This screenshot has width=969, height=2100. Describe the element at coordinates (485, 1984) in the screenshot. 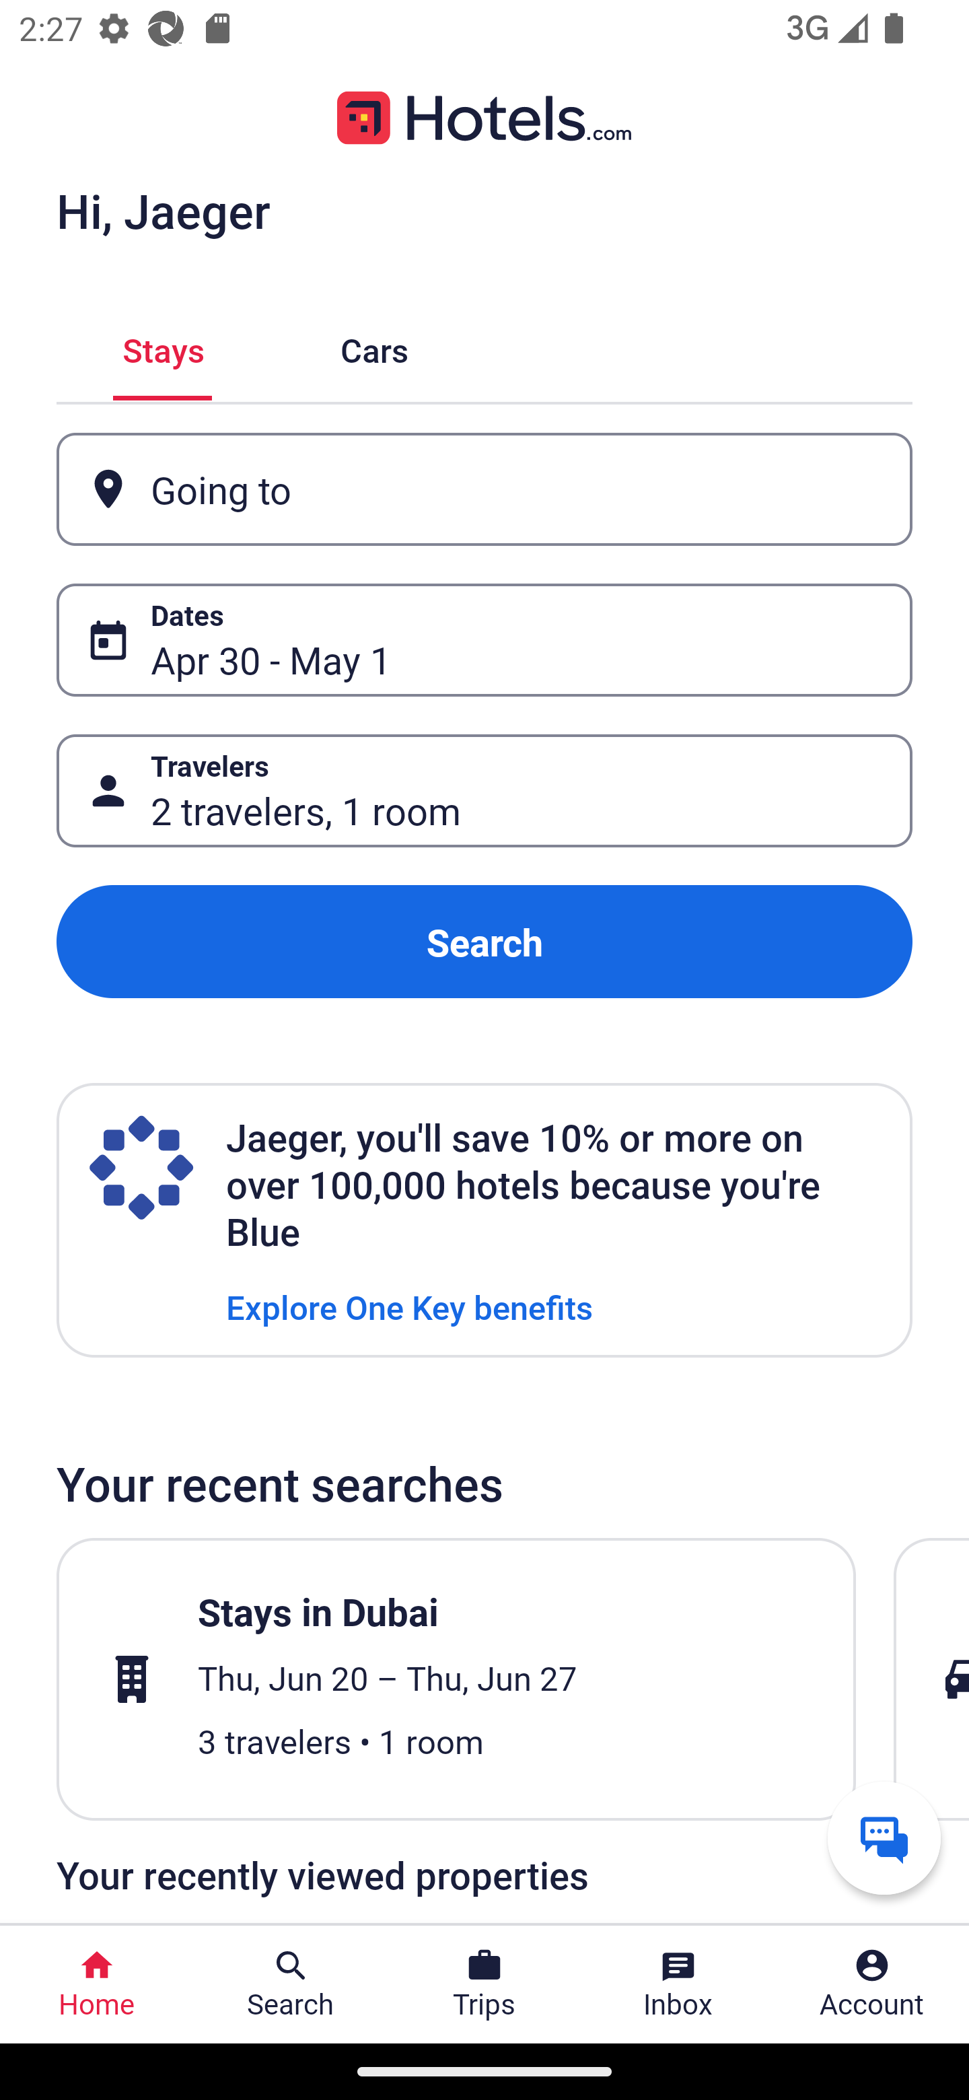

I see `Trips Trips Button` at that location.